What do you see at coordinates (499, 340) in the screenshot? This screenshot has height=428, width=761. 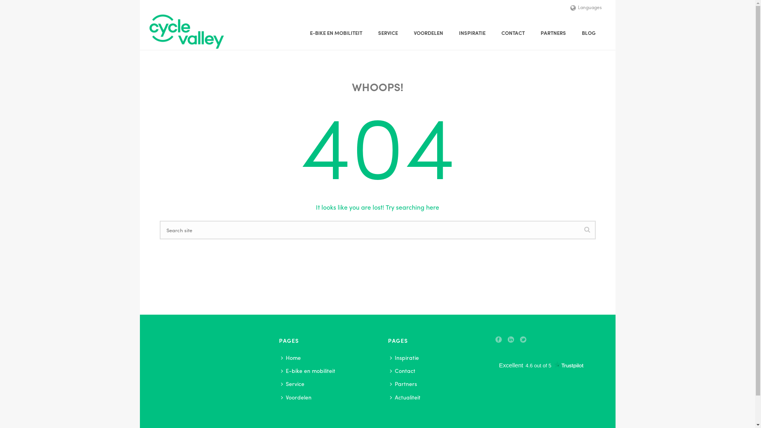 I see ` facebook` at bounding box center [499, 340].